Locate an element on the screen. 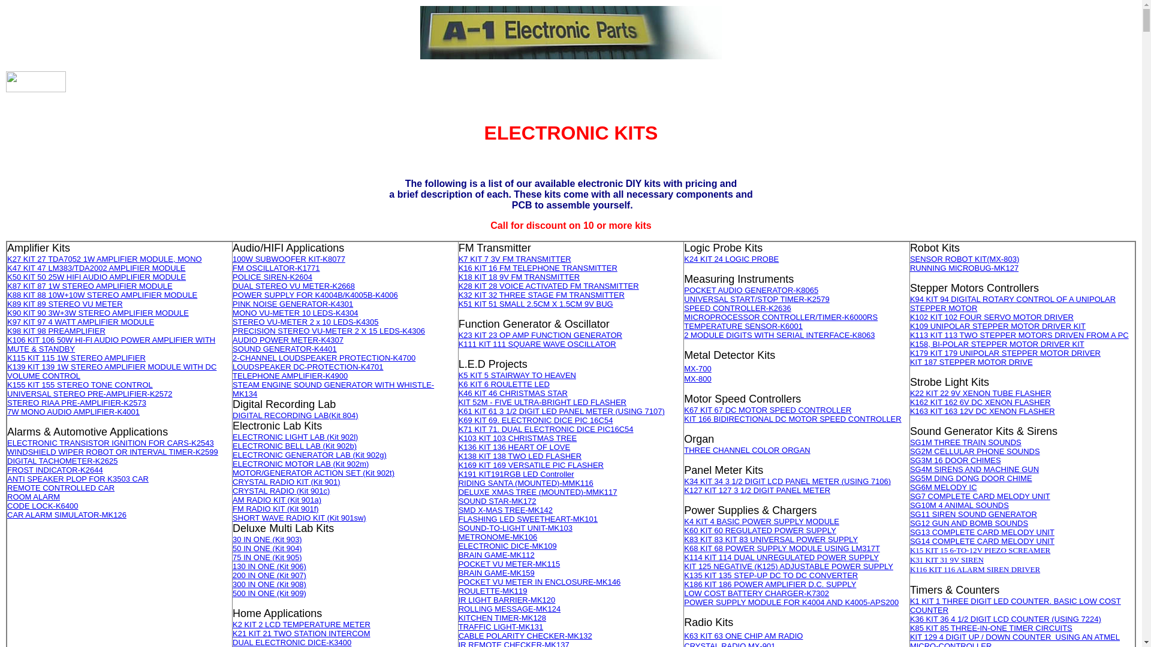  ANTI SPEAKER PLOP FOR K3503 CAR is located at coordinates (78, 479).